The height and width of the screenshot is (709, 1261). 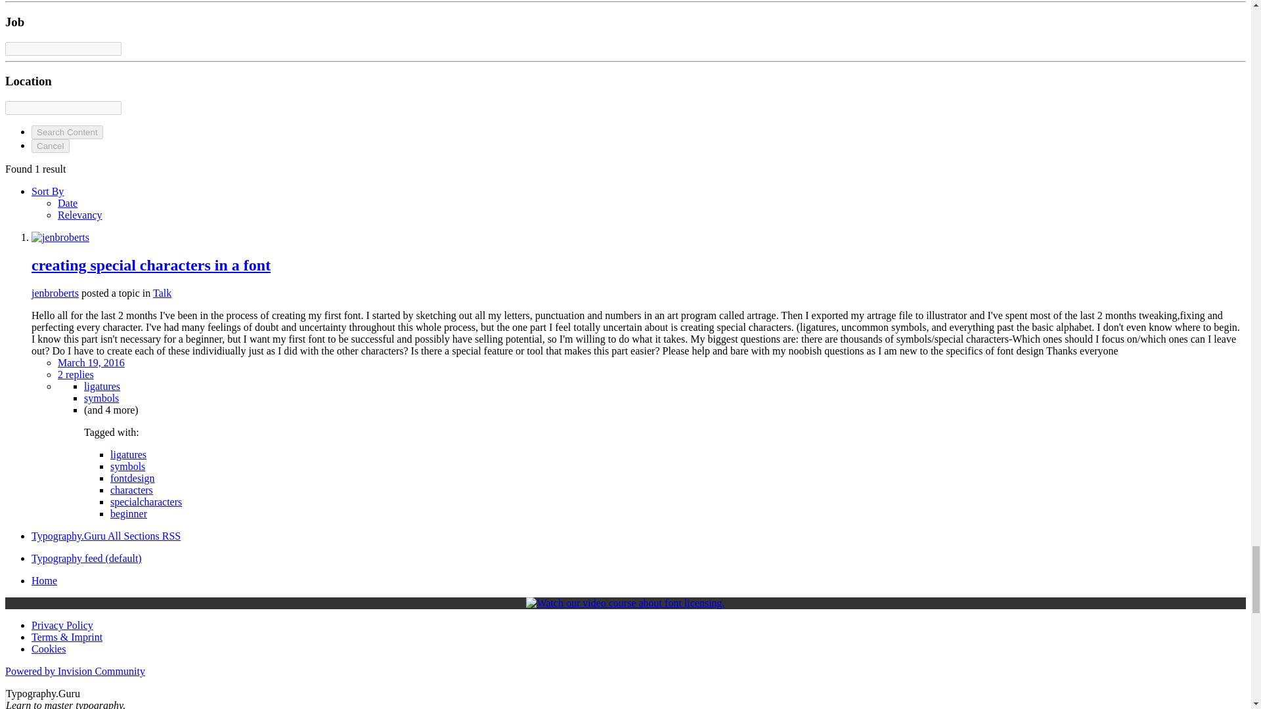 I want to click on Find other content tagged with 'ligatures', so click(x=128, y=454).